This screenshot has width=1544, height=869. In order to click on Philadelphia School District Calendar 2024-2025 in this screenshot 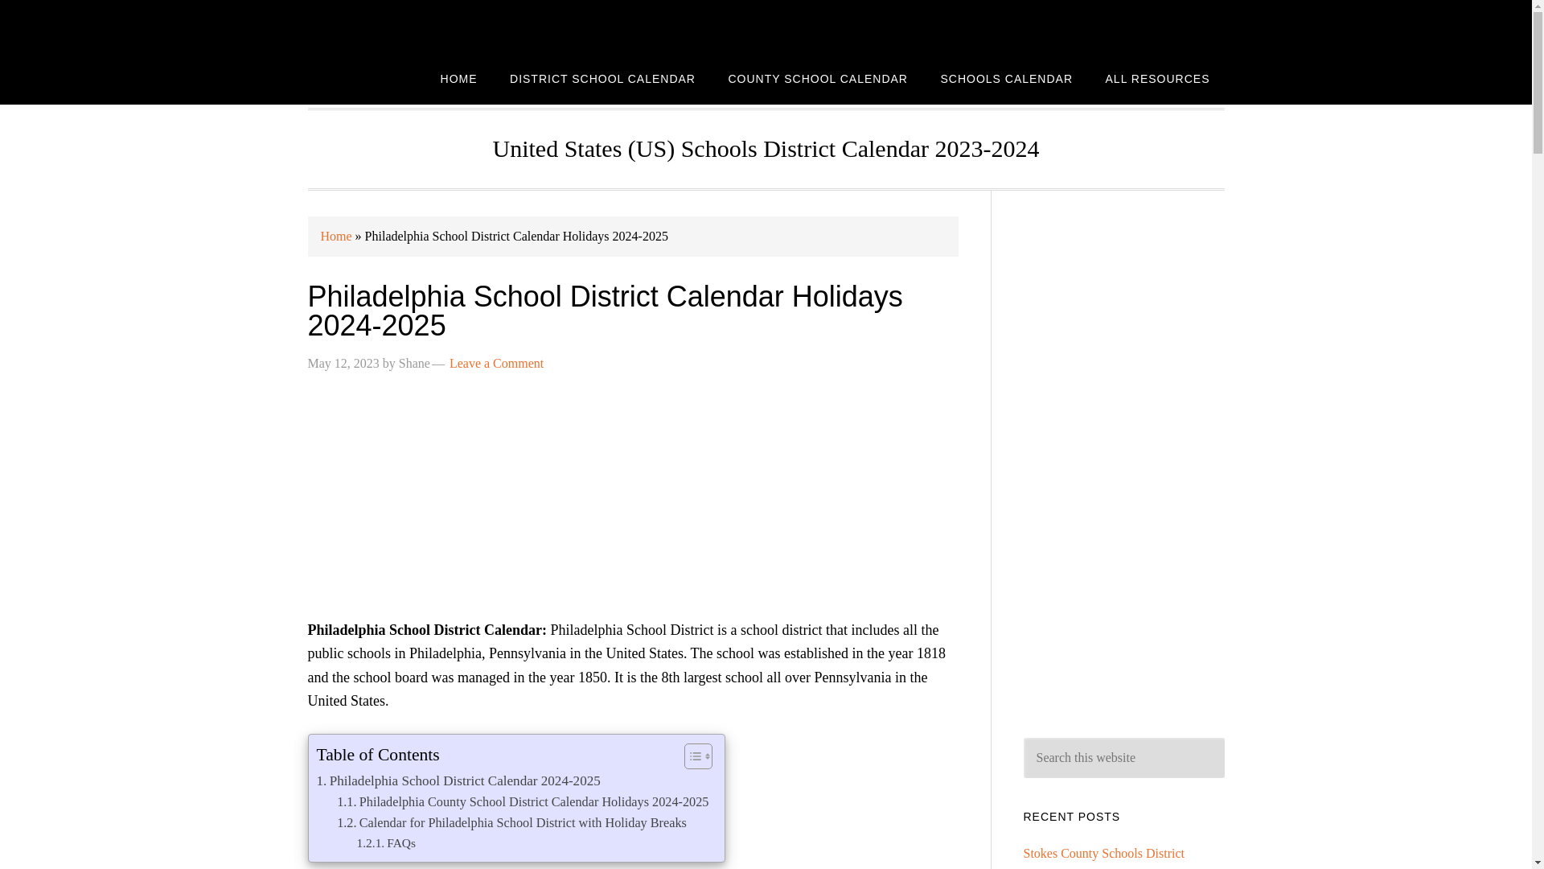, I will do `click(458, 780)`.